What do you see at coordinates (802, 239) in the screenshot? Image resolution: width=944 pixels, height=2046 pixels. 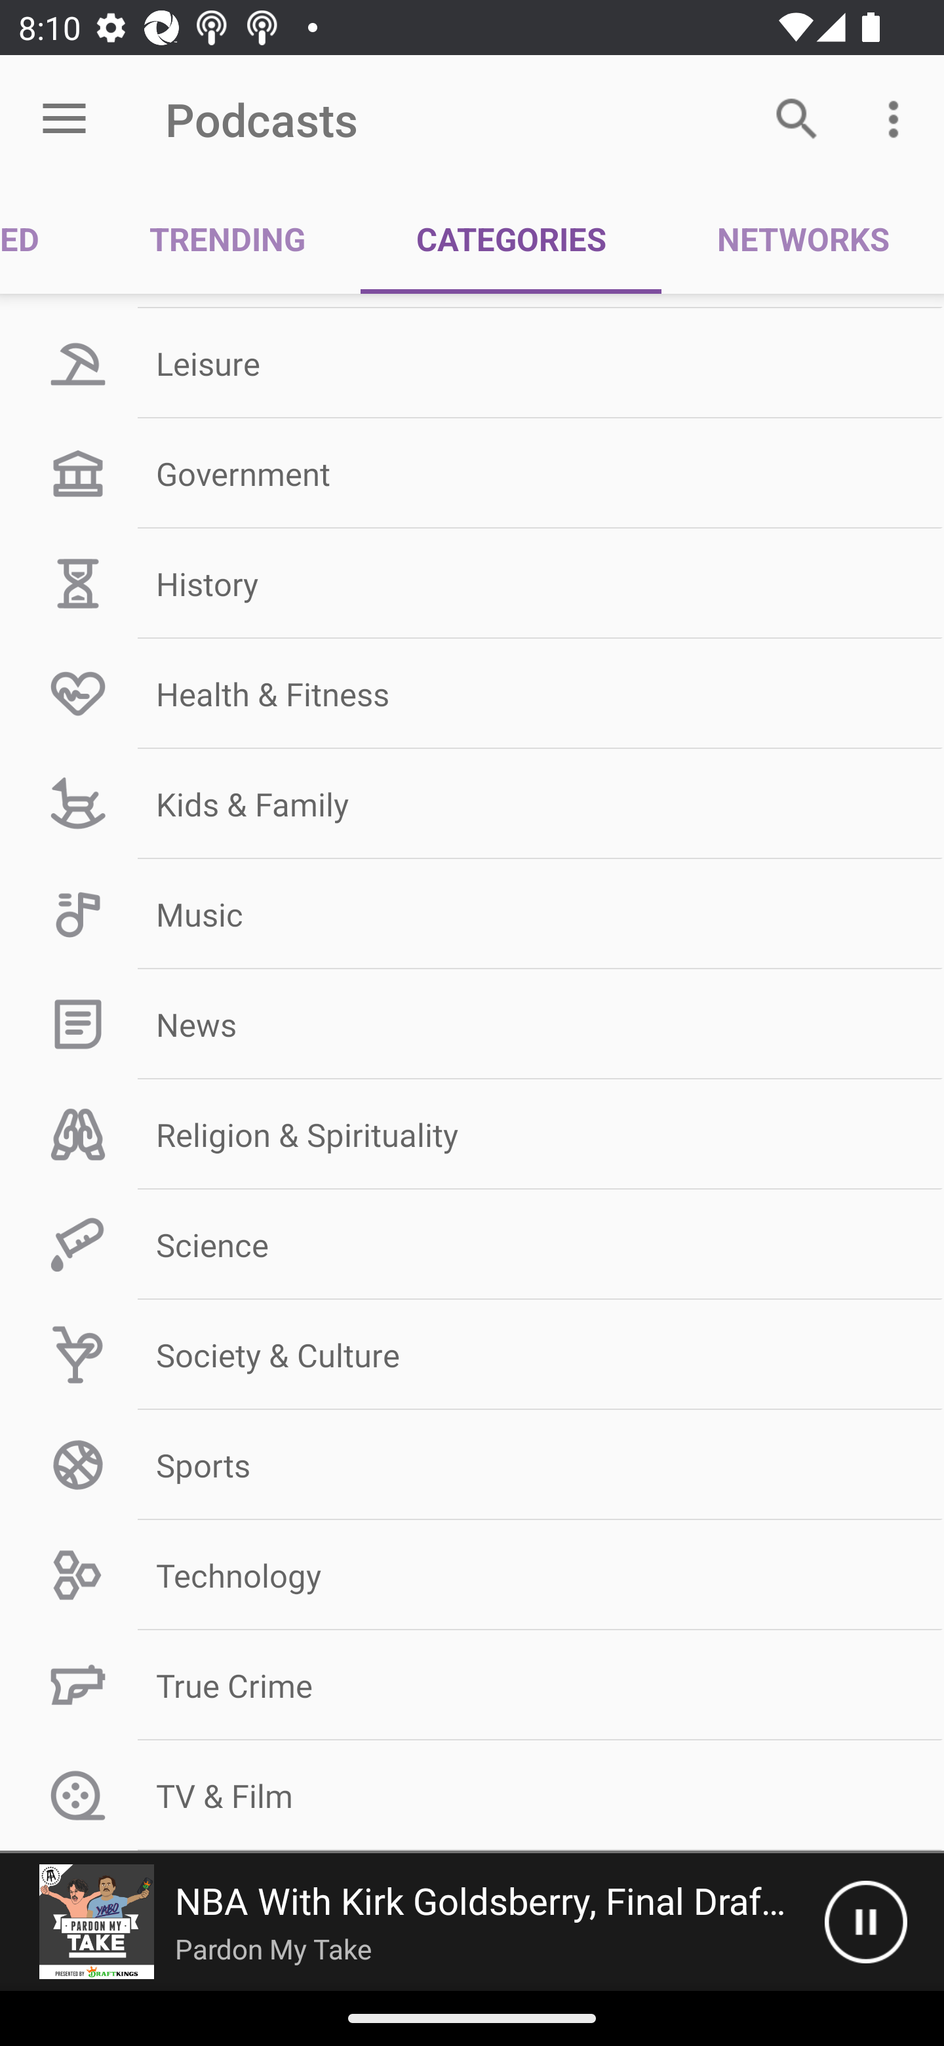 I see `NETWORKS` at bounding box center [802, 239].